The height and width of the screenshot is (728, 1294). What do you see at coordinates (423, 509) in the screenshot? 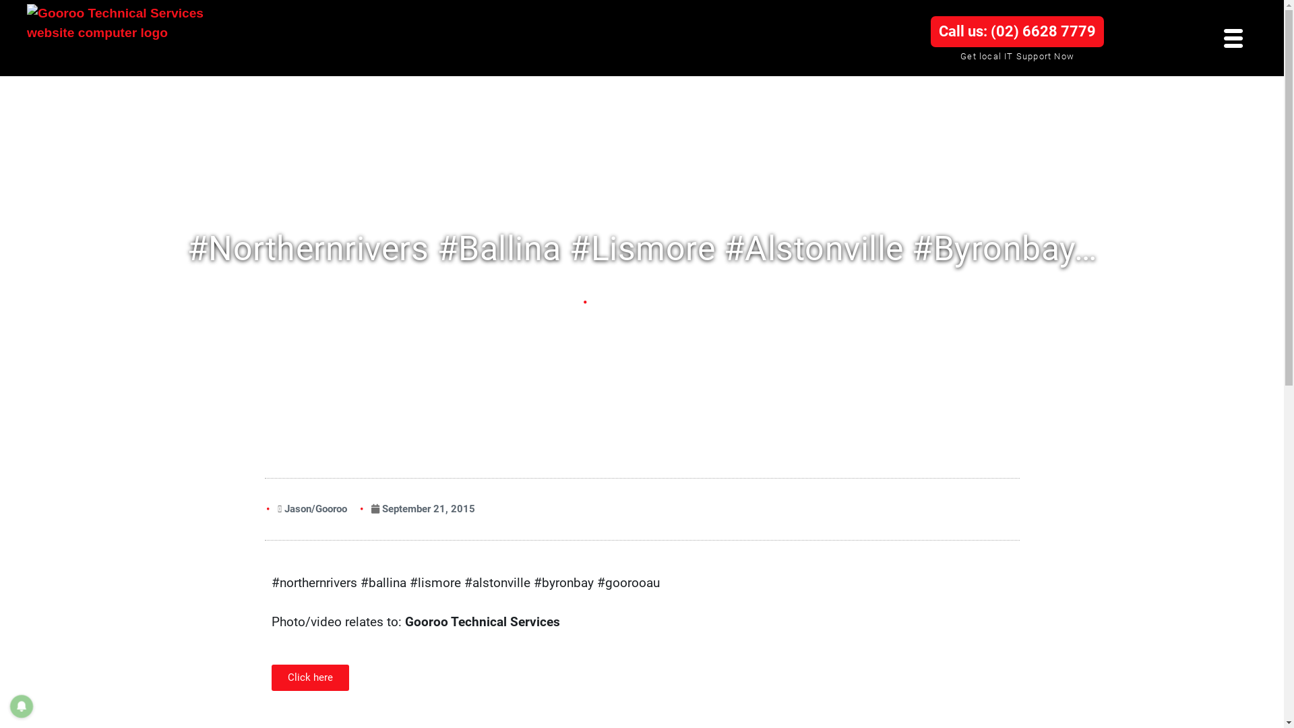
I see `September 21, 2015` at bounding box center [423, 509].